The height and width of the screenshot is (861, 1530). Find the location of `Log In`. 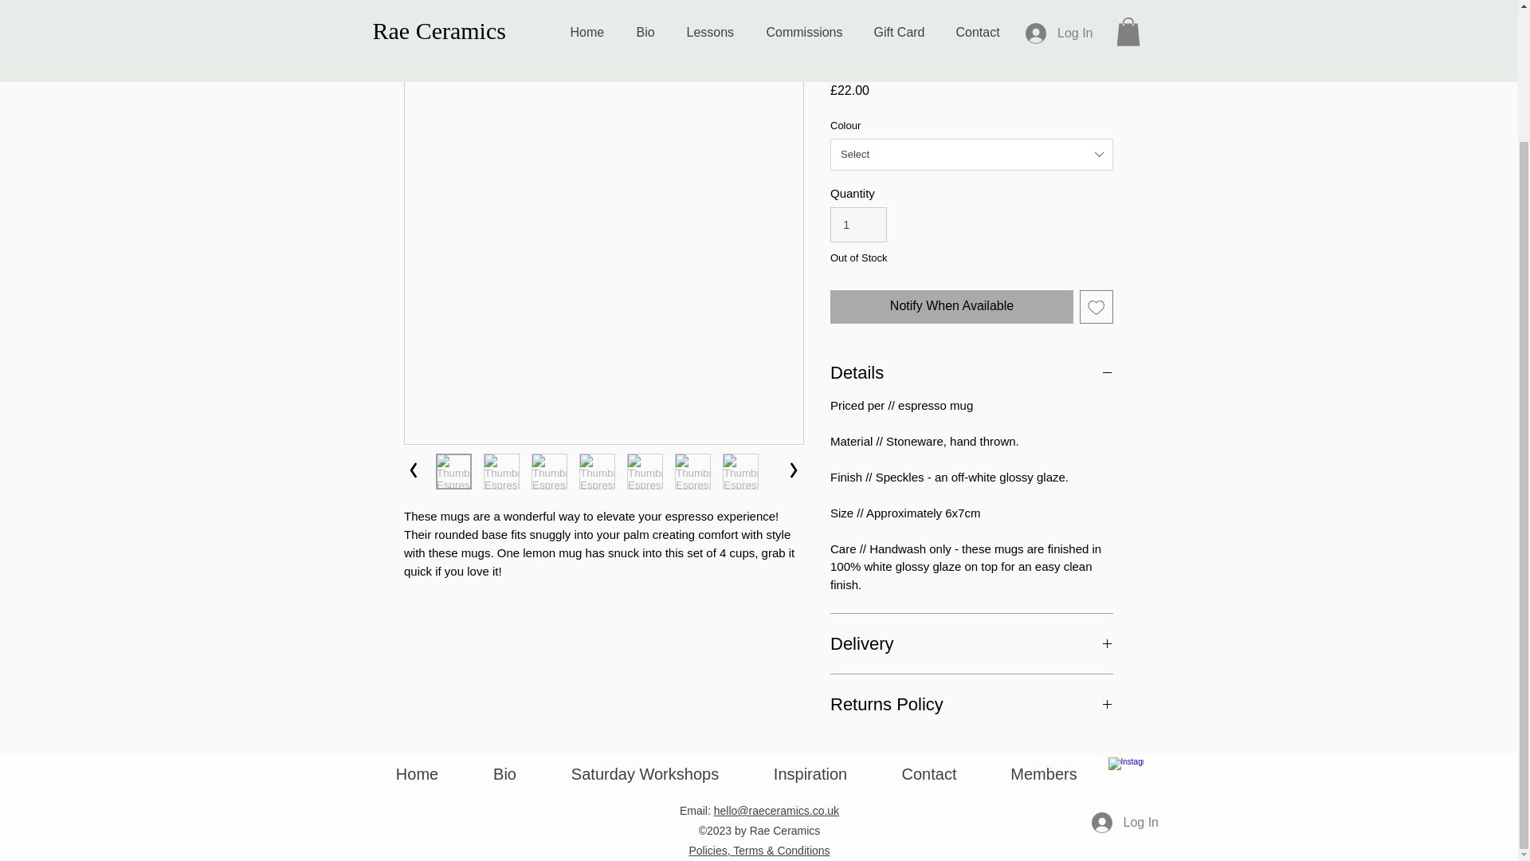

Log In is located at coordinates (1115, 823).